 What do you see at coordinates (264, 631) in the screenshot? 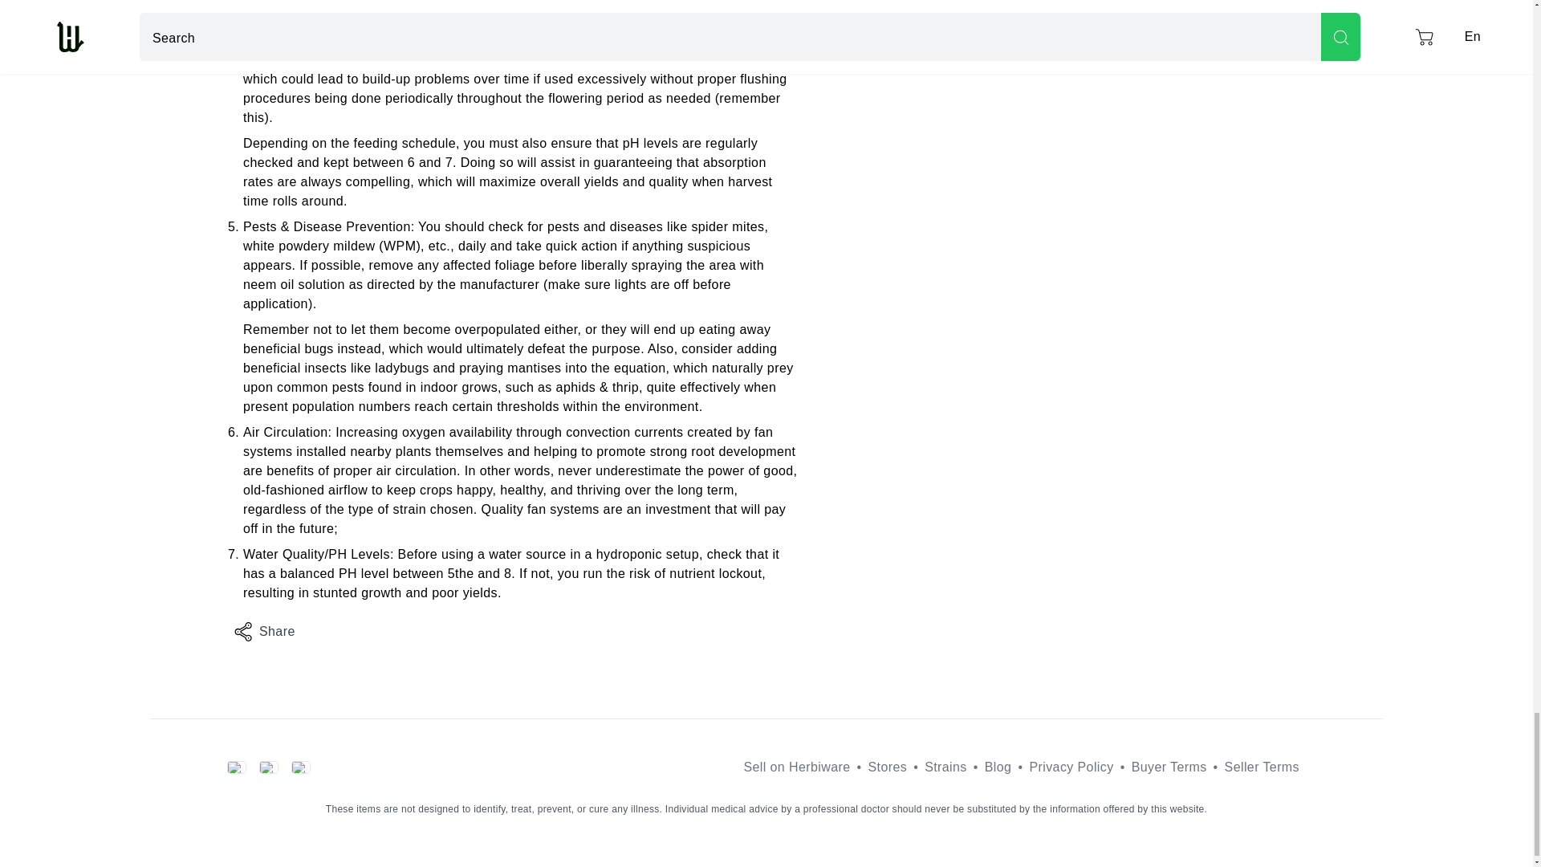
I see `Share` at bounding box center [264, 631].